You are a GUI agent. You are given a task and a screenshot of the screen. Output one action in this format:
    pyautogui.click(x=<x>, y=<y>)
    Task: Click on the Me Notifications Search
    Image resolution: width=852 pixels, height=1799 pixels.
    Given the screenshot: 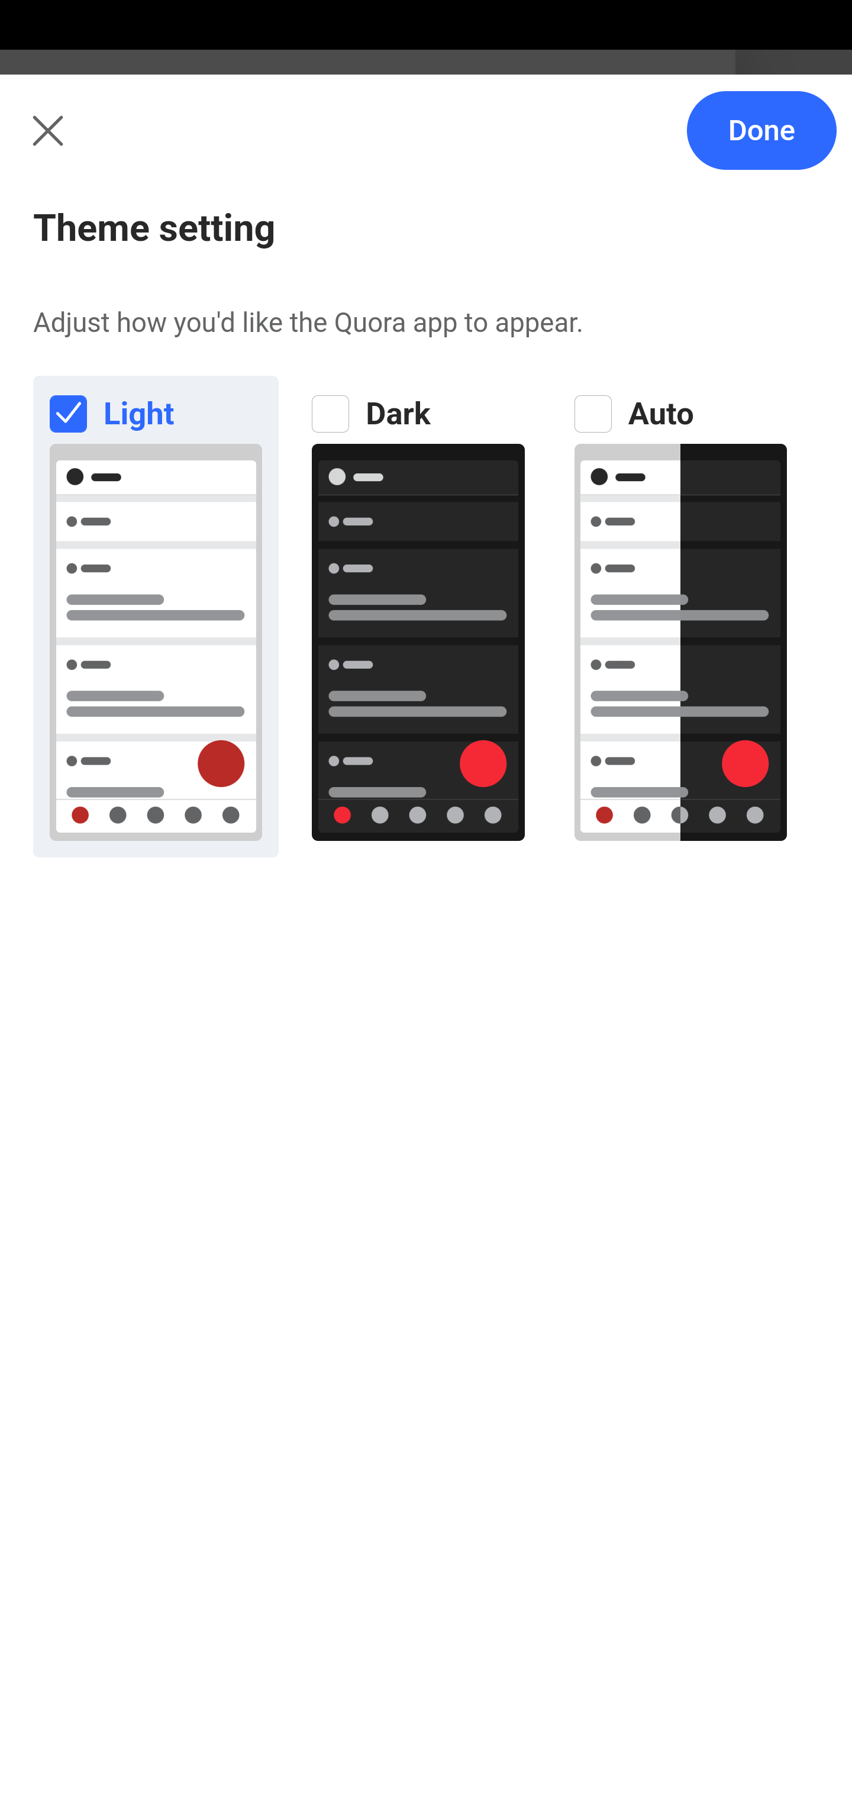 What is the action you would take?
    pyautogui.click(x=426, y=144)
    